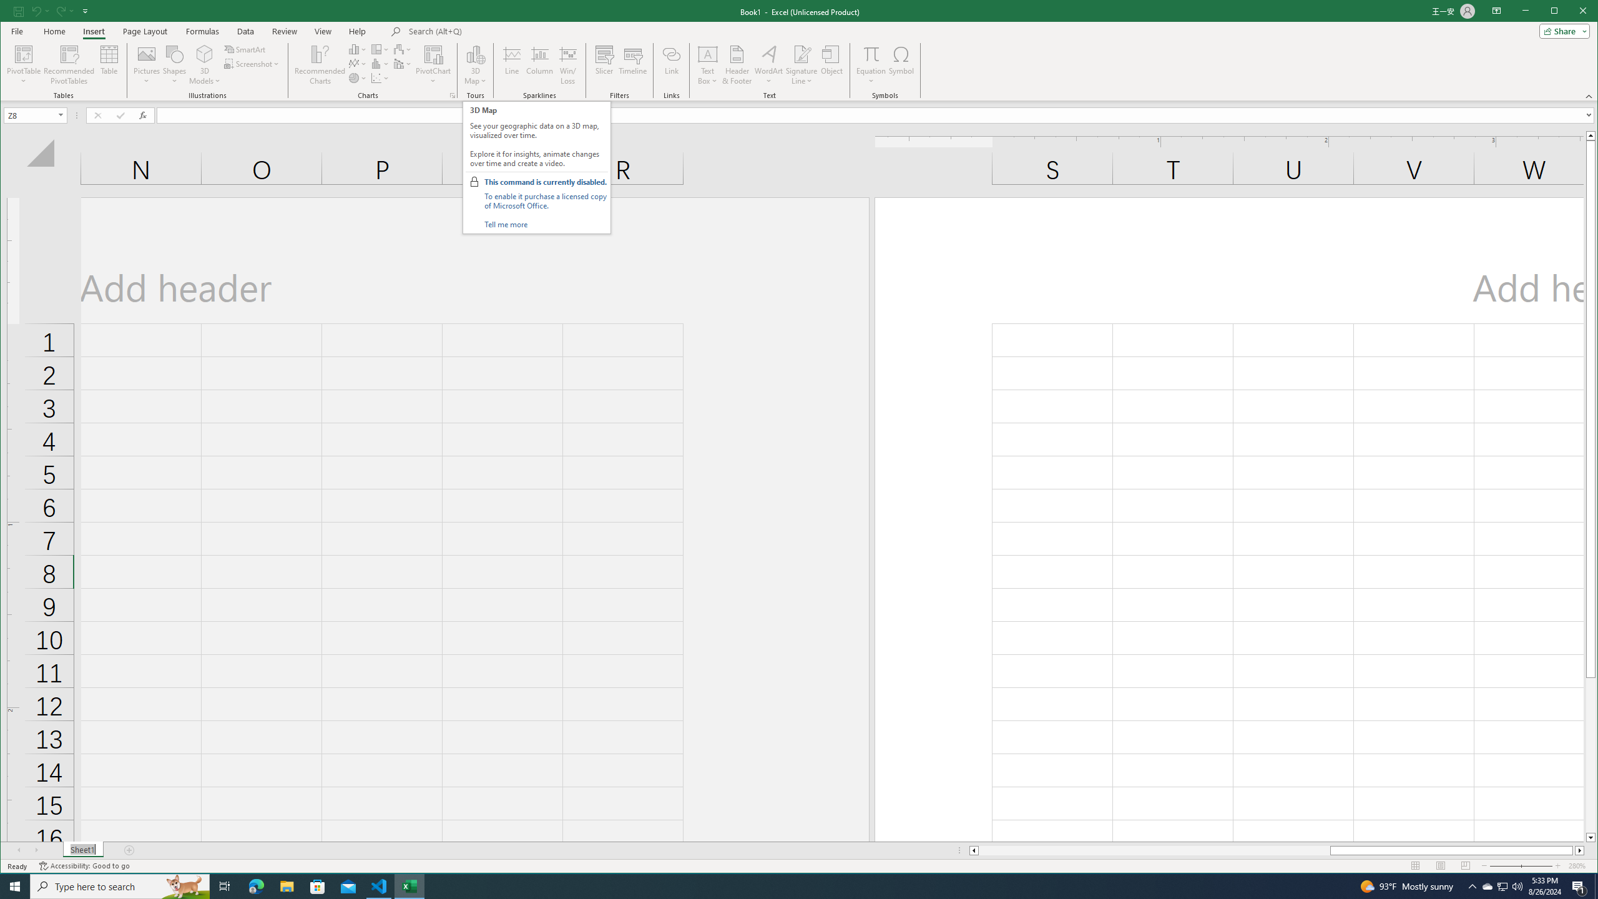 This screenshot has height=899, width=1598. Describe the element at coordinates (474, 182) in the screenshot. I see `Class: NetUIImage` at that location.